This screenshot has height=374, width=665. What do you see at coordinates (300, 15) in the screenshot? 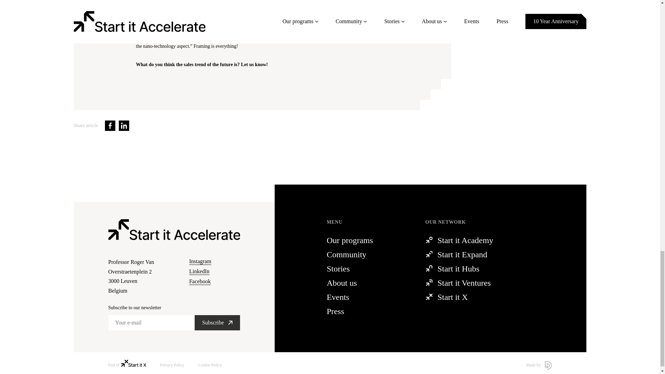
I see `LinkedIn` at bounding box center [300, 15].